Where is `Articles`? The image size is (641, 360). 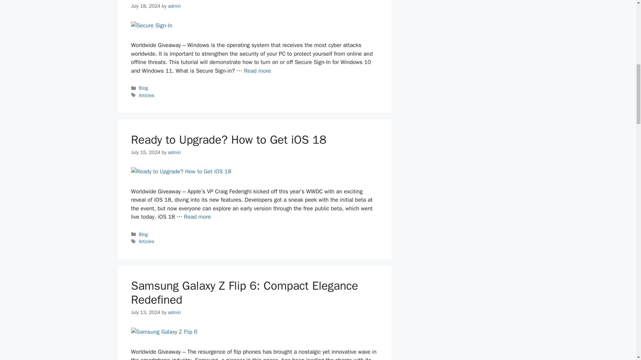 Articles is located at coordinates (147, 241).